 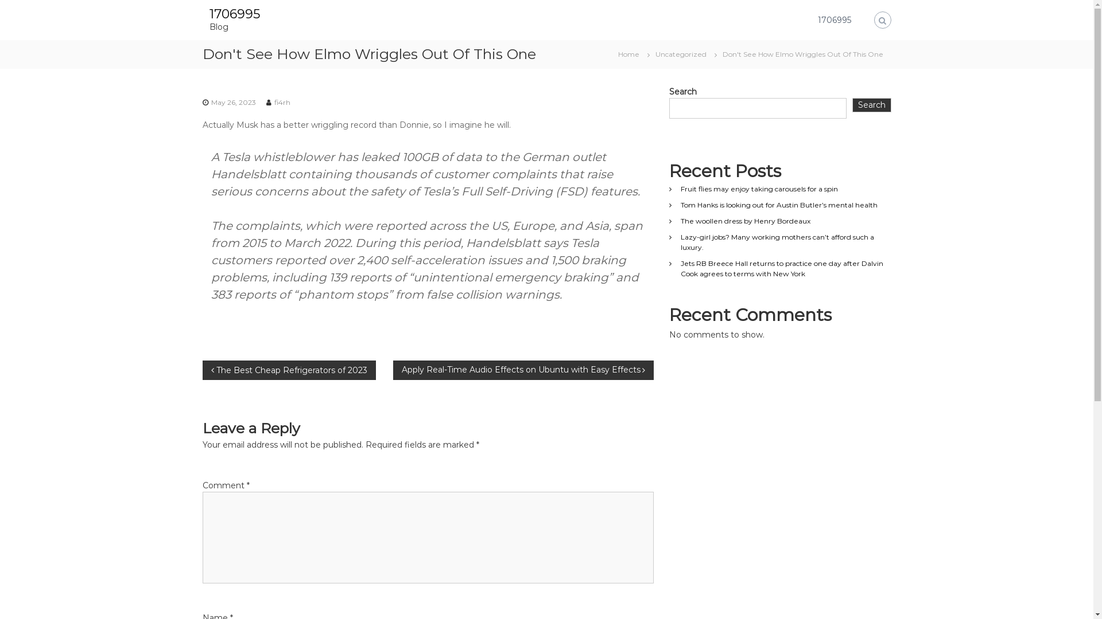 What do you see at coordinates (234, 102) in the screenshot?
I see `May 26, 2023` at bounding box center [234, 102].